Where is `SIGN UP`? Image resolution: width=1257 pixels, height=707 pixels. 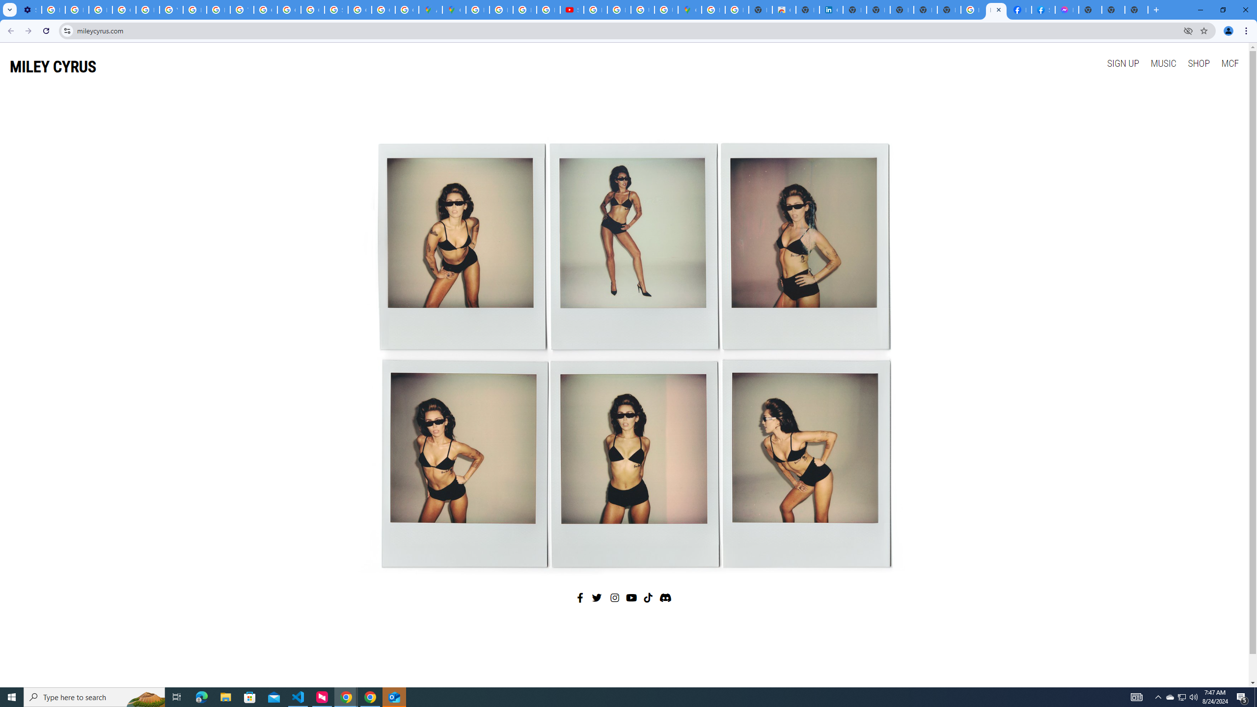
SIGN UP is located at coordinates (1122, 63).